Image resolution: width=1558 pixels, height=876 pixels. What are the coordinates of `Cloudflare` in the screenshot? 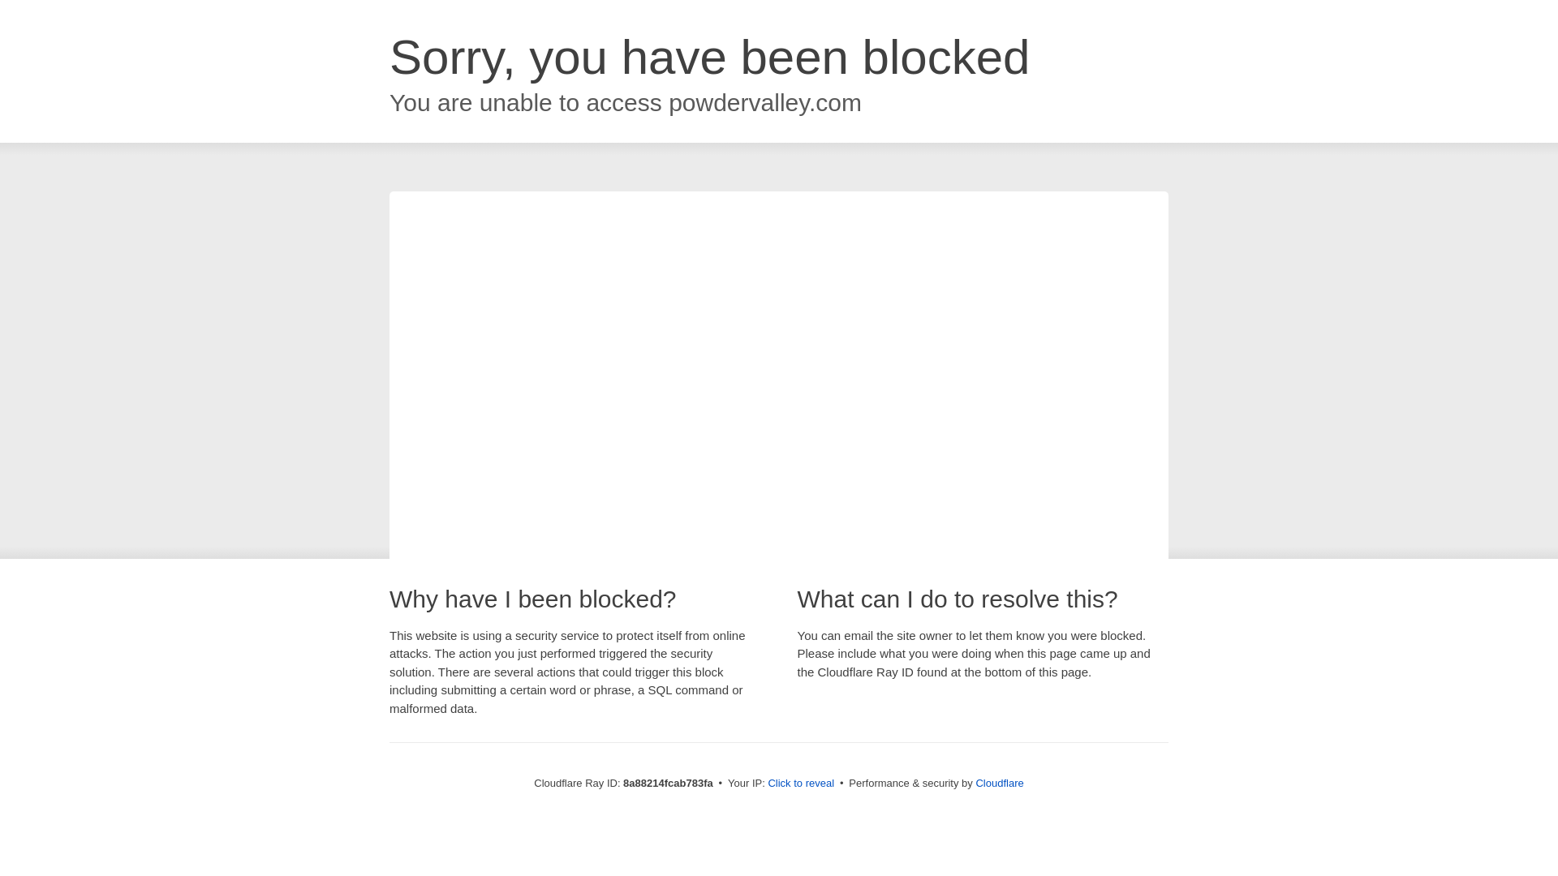 It's located at (999, 783).